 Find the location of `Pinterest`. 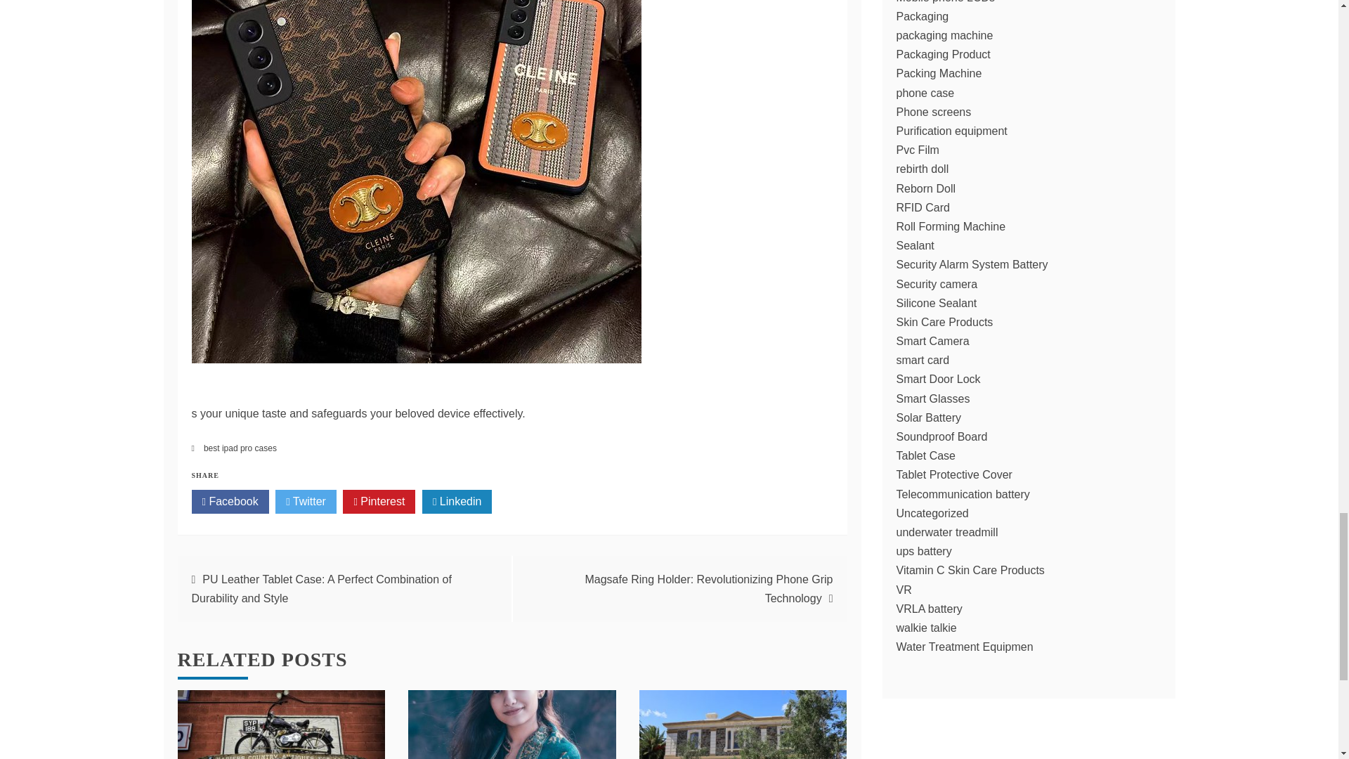

Pinterest is located at coordinates (379, 502).